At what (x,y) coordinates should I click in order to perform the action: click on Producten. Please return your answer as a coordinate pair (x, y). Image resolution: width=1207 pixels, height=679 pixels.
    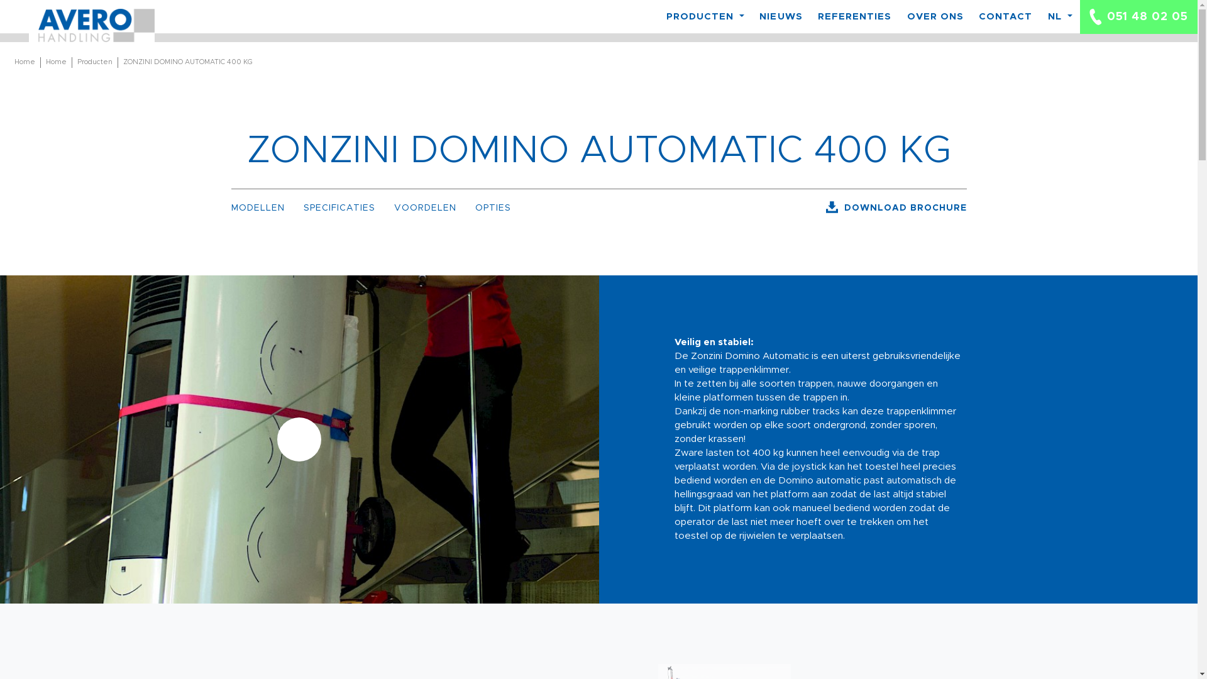
    Looking at the image, I should click on (96, 63).